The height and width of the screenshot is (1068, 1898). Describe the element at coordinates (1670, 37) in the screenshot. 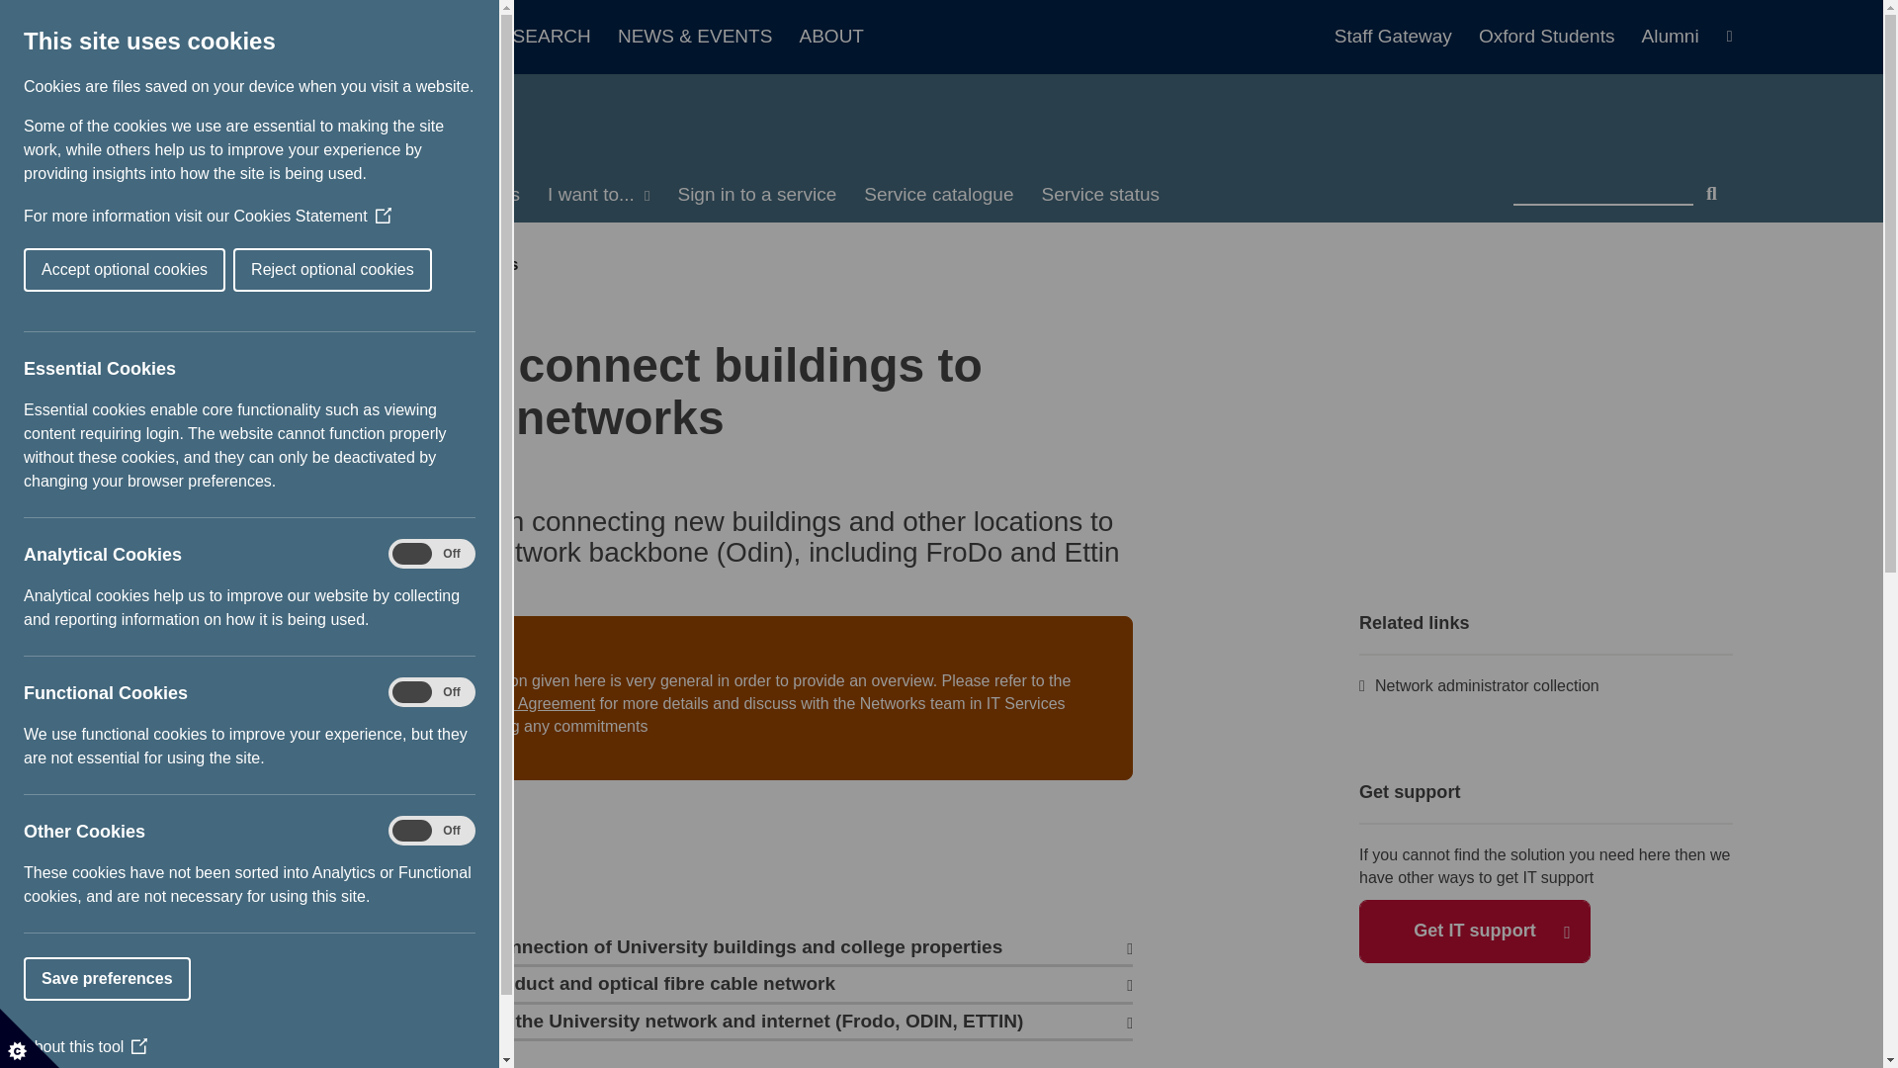

I see `Alumni` at that location.